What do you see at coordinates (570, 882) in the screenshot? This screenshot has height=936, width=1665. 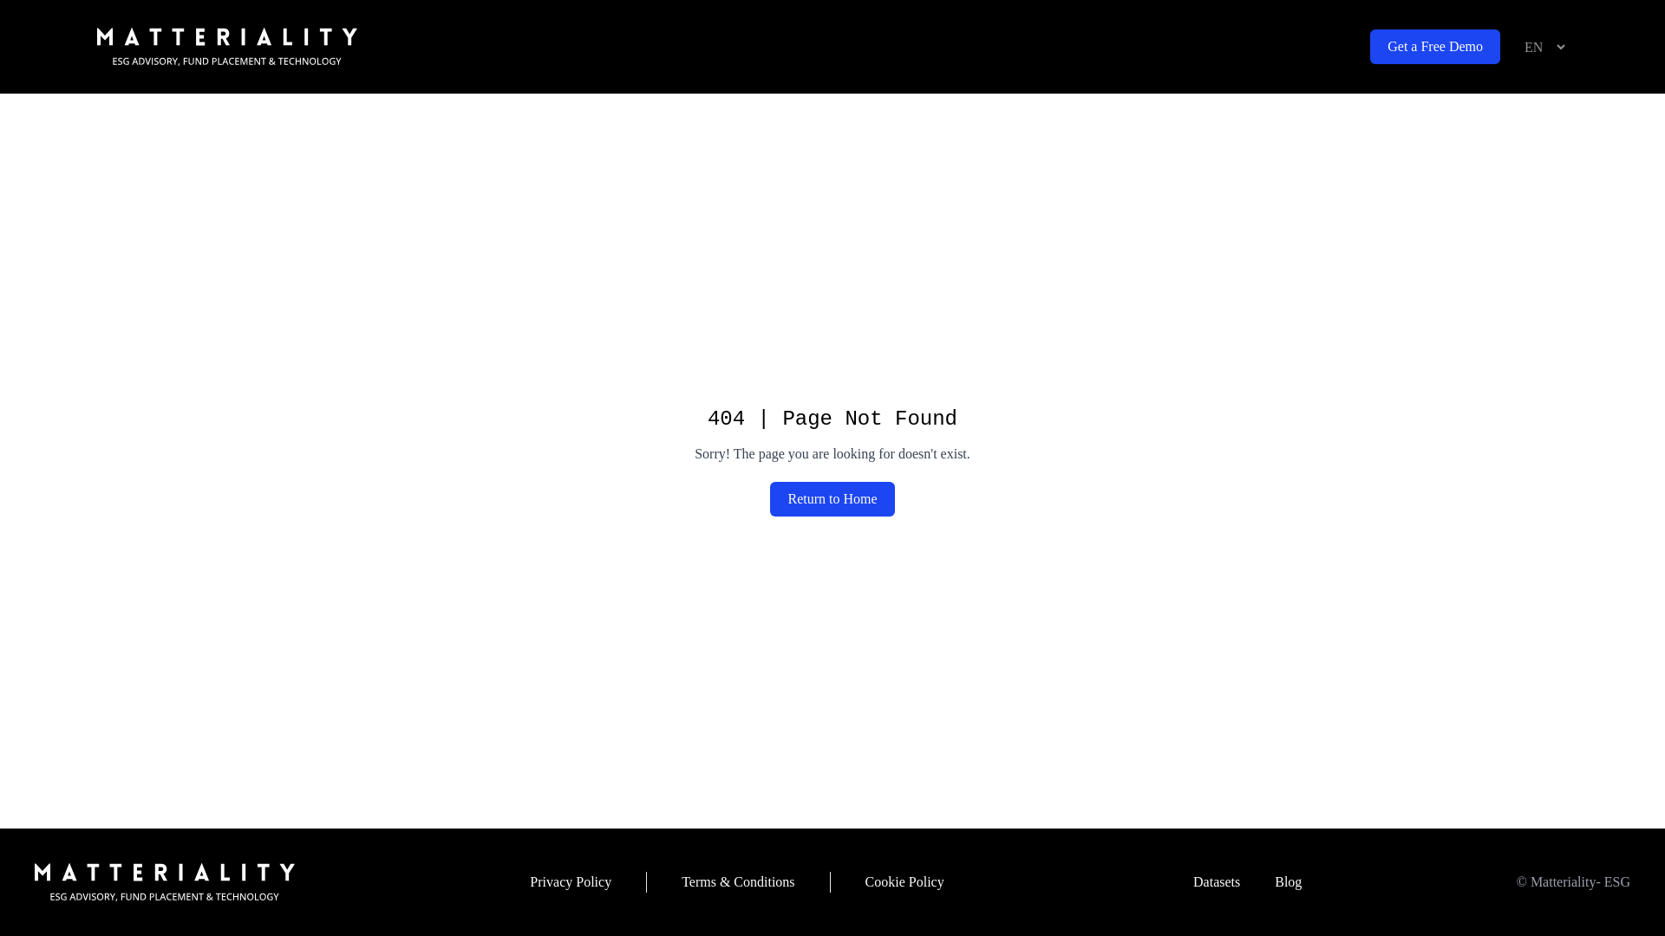 I see `Privacy Policy` at bounding box center [570, 882].